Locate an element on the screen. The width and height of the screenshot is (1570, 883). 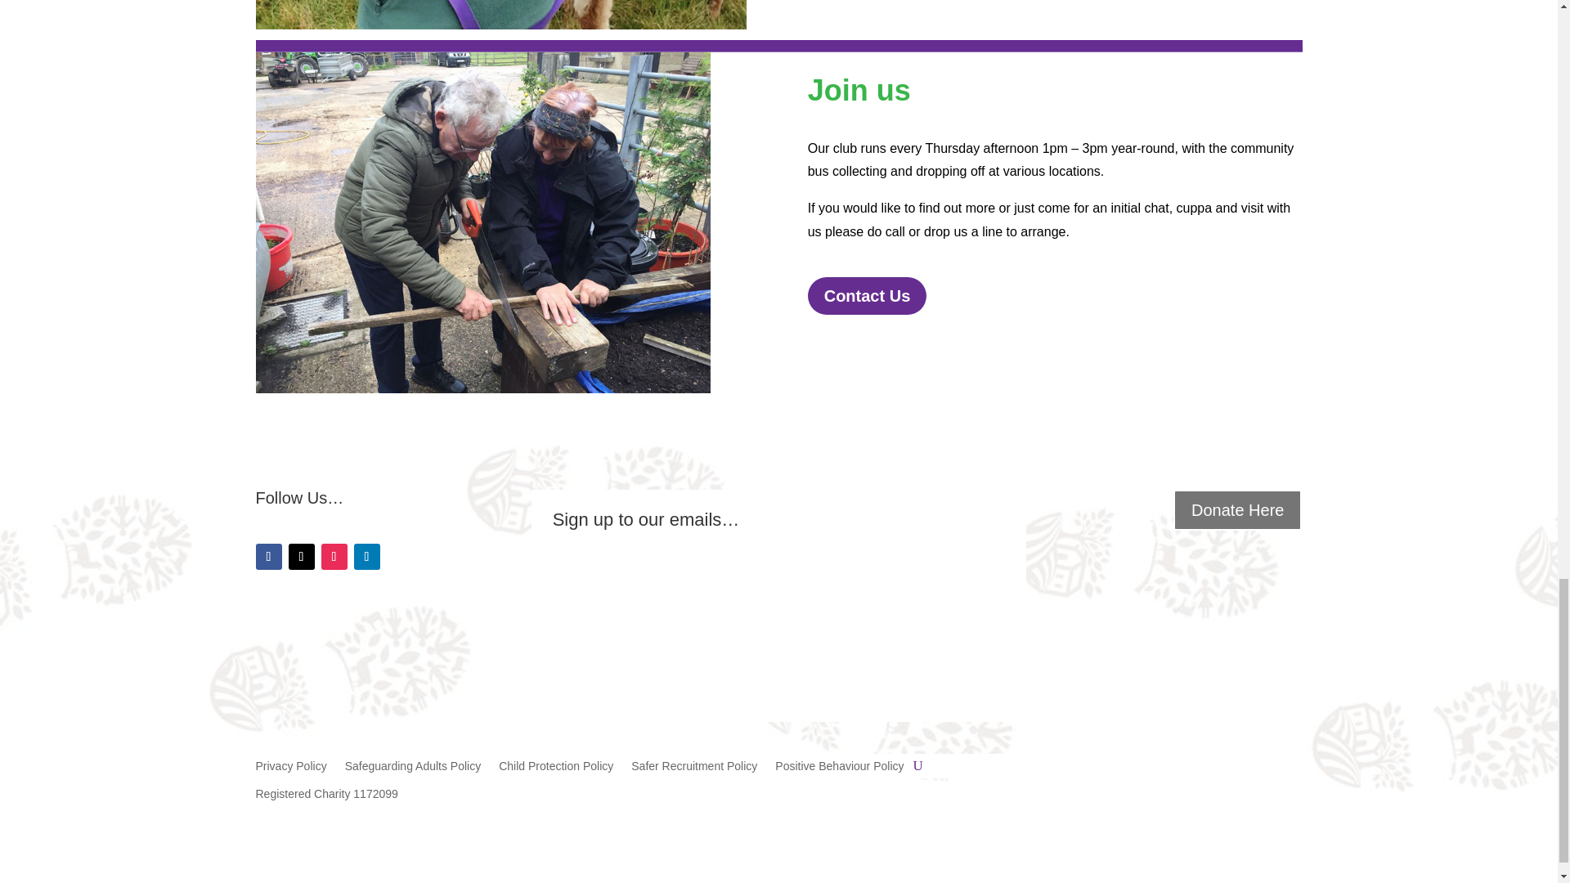
Follow on LinkedIn is located at coordinates (366, 556).